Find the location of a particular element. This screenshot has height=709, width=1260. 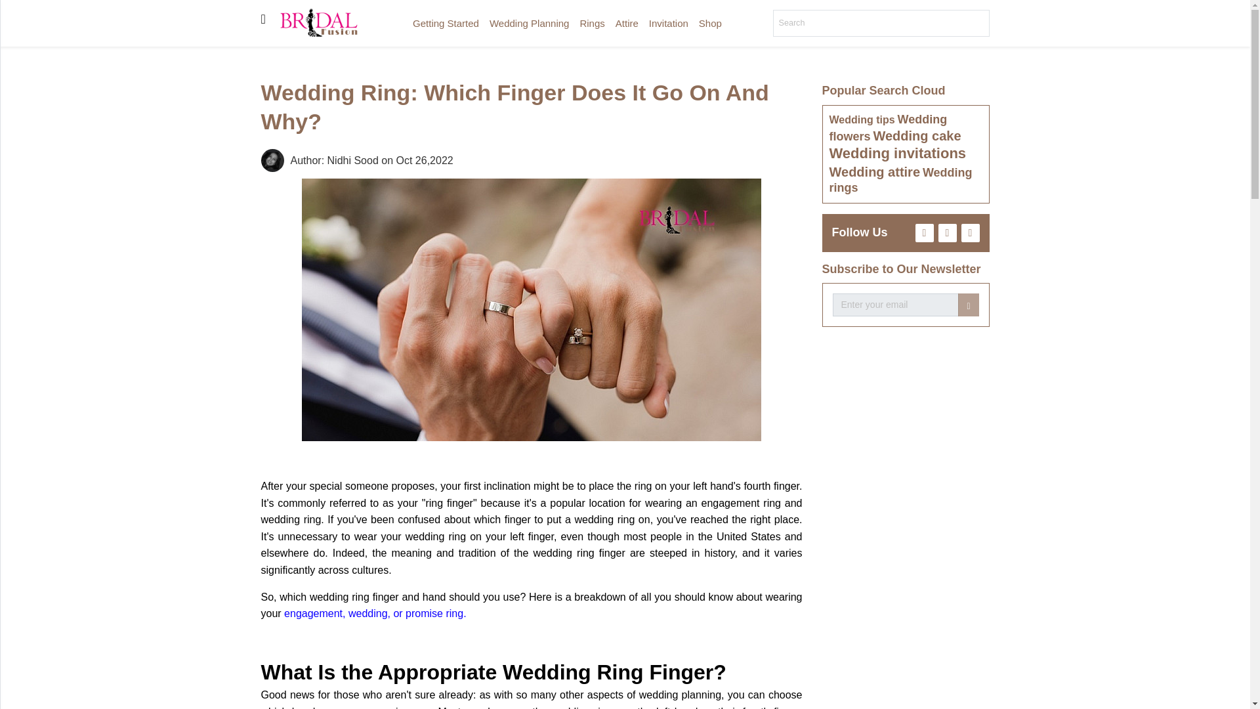

Wedding tips is located at coordinates (862, 119).